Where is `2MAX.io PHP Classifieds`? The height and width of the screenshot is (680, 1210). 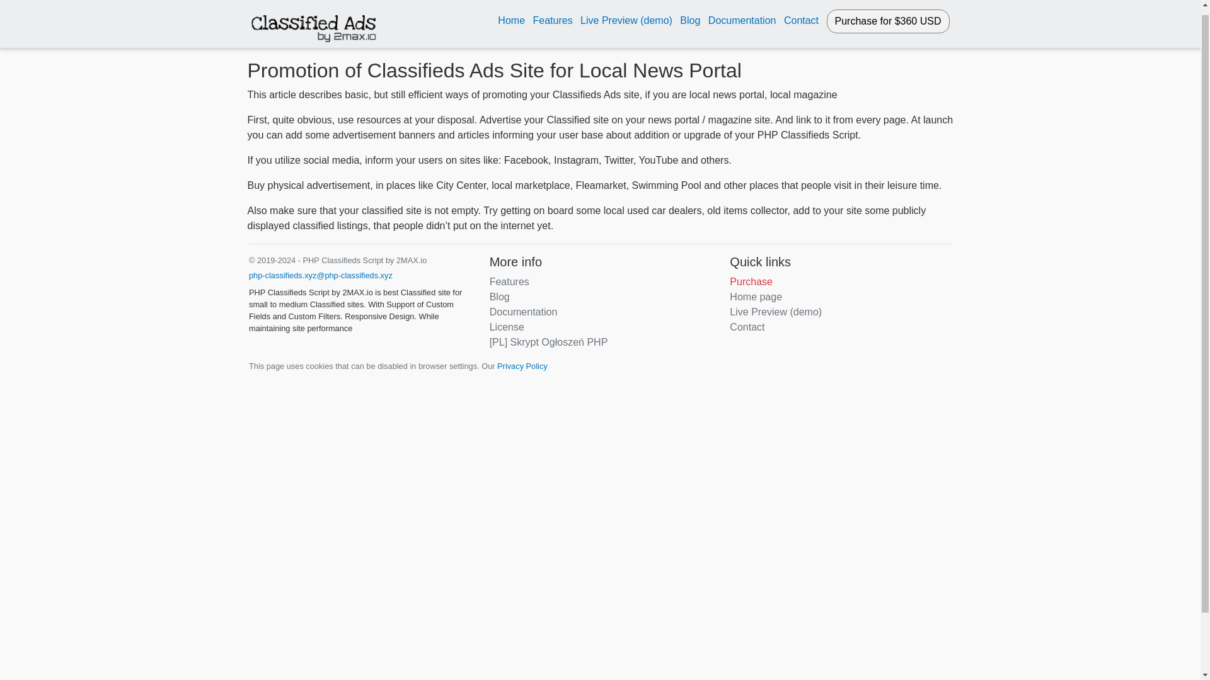
2MAX.io PHP Classifieds is located at coordinates (313, 19).